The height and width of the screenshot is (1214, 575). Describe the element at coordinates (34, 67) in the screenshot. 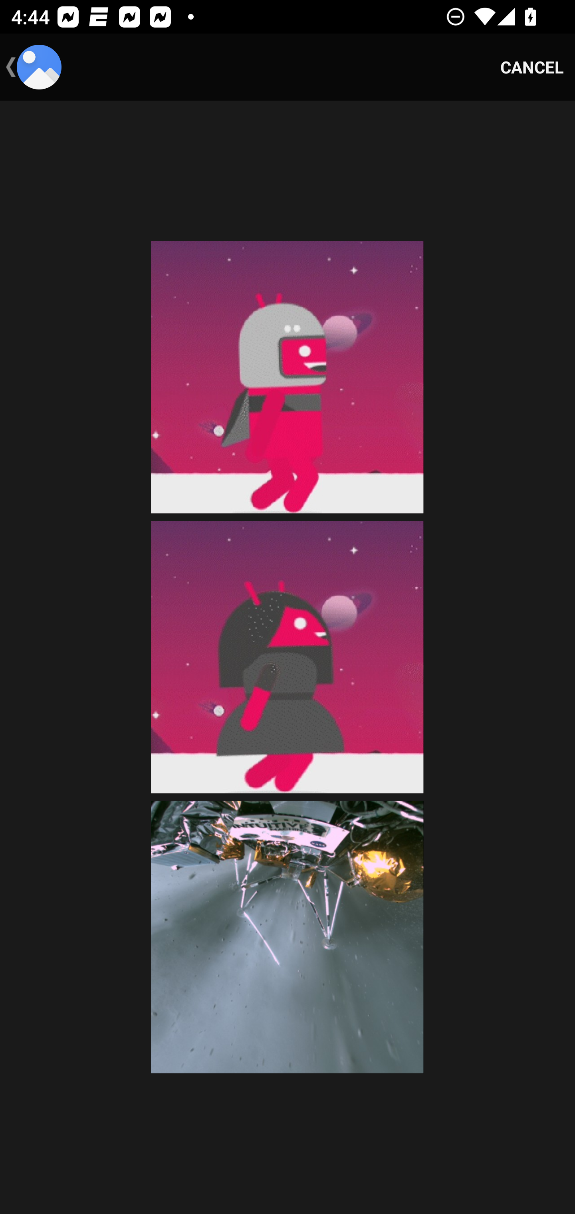

I see `Select photo, Navigate up` at that location.